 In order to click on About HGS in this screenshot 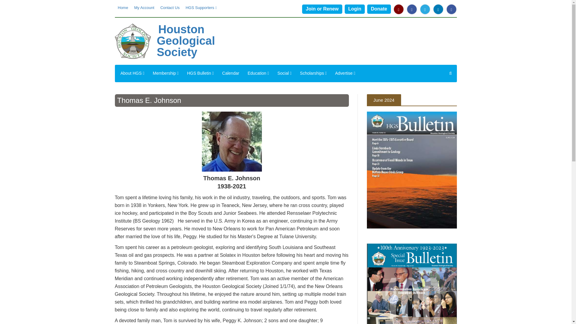, I will do `click(132, 73)`.